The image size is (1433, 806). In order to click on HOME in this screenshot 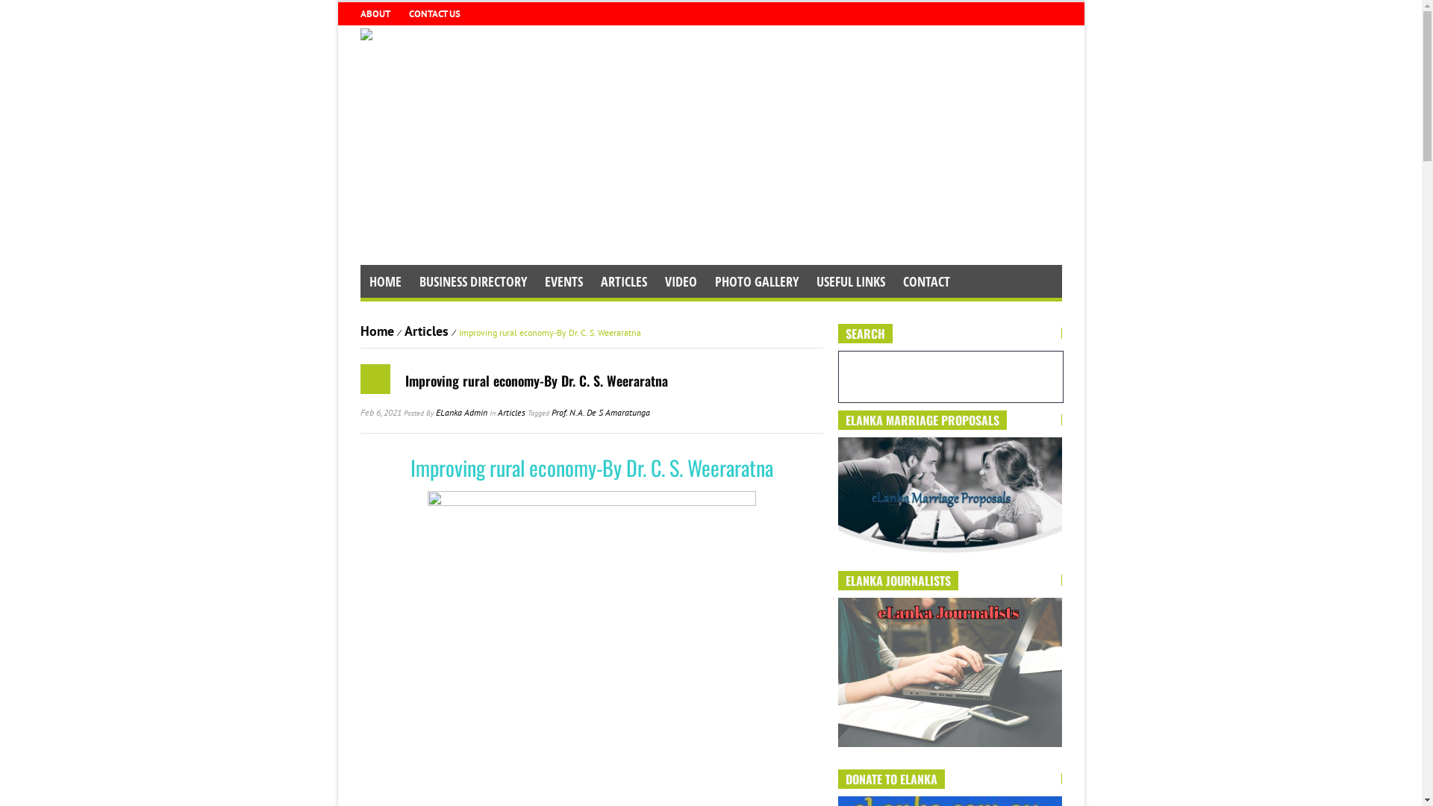, I will do `click(385, 281)`.